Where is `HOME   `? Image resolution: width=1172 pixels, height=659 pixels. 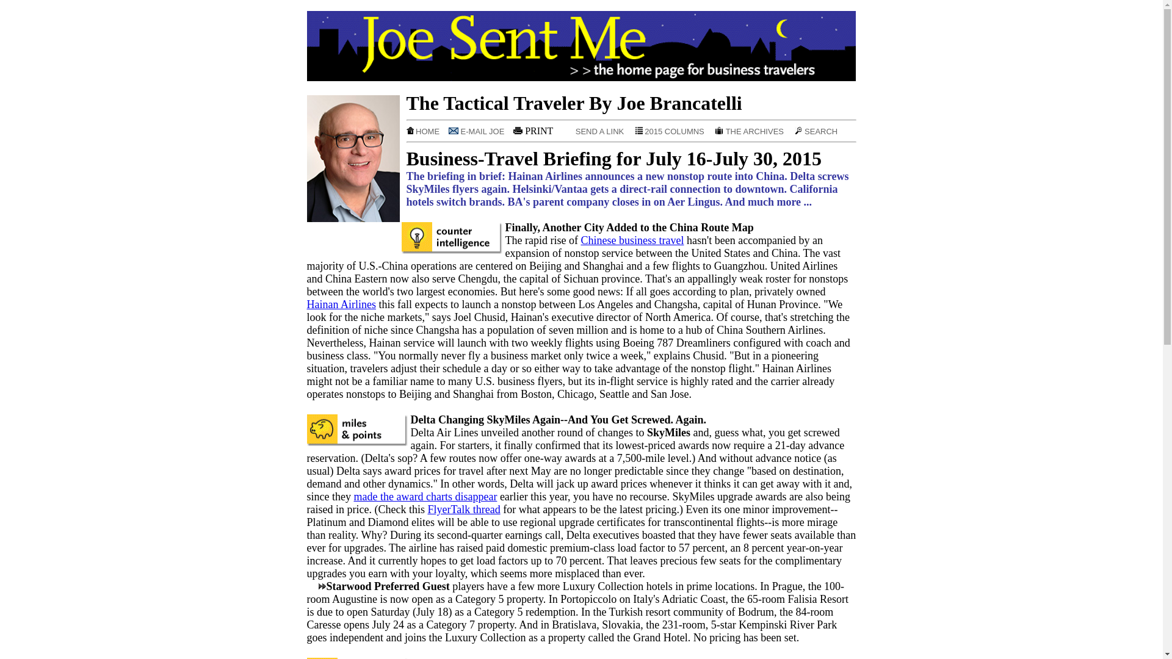
HOME    is located at coordinates (426, 131).